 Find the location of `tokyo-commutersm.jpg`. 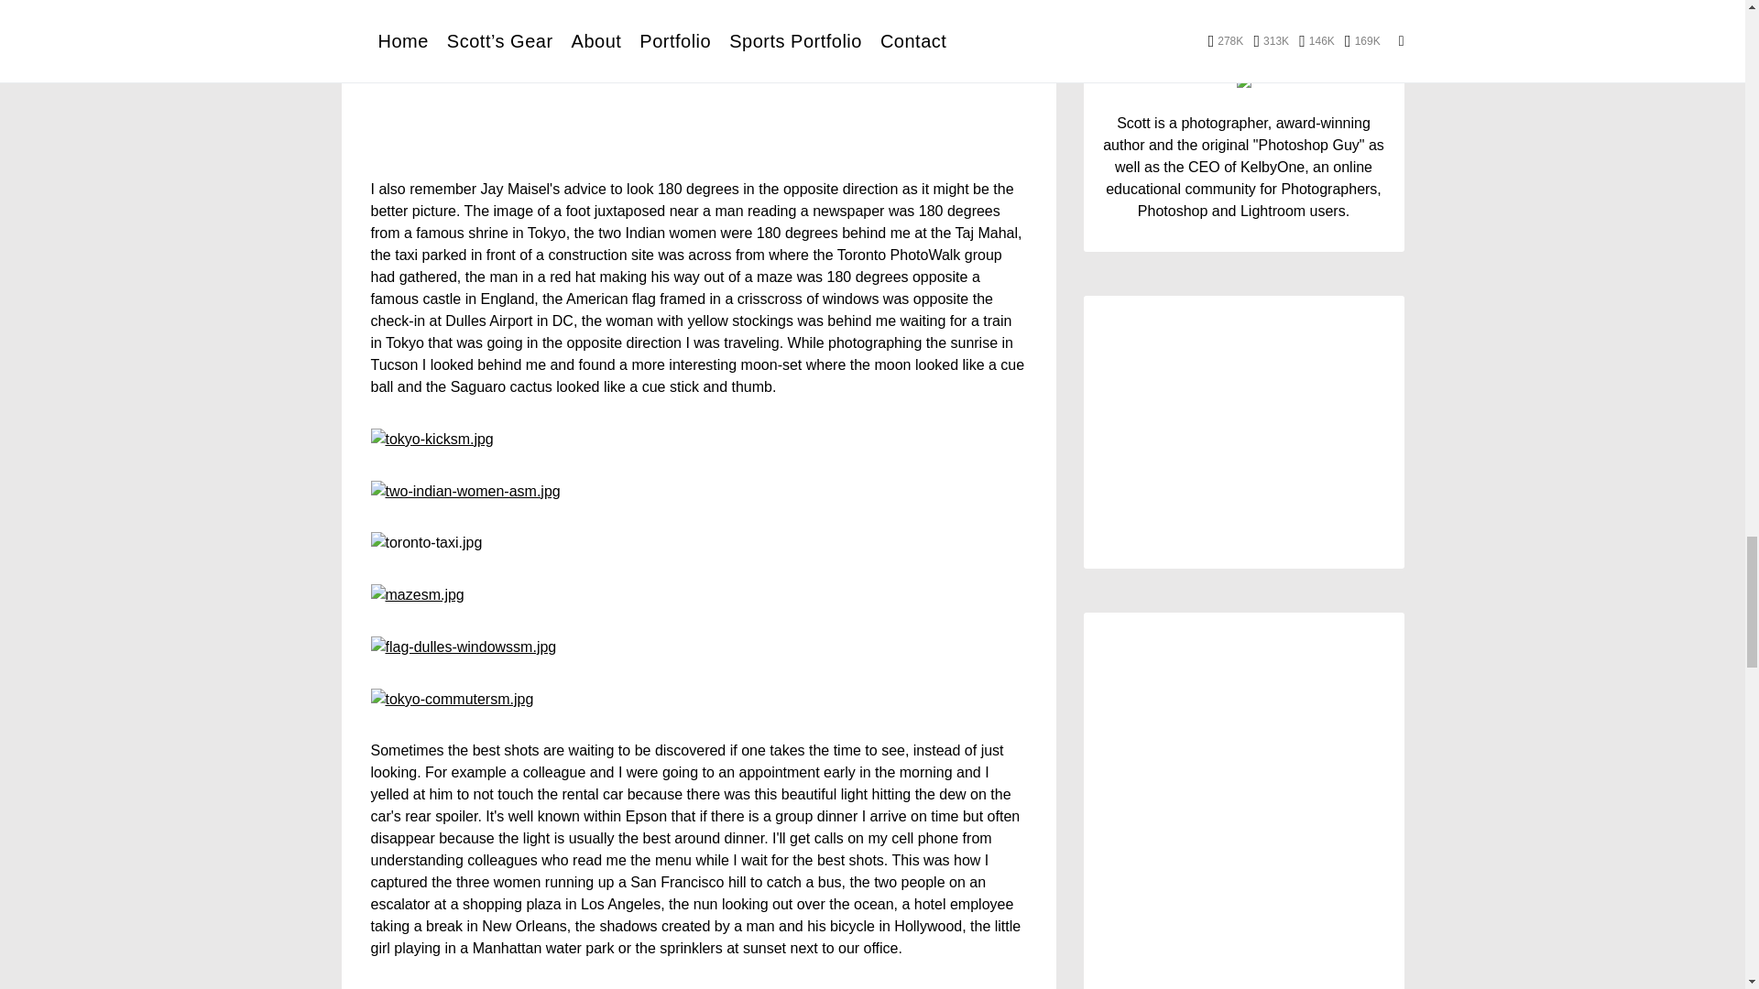

tokyo-commutersm.jpg is located at coordinates (451, 698).